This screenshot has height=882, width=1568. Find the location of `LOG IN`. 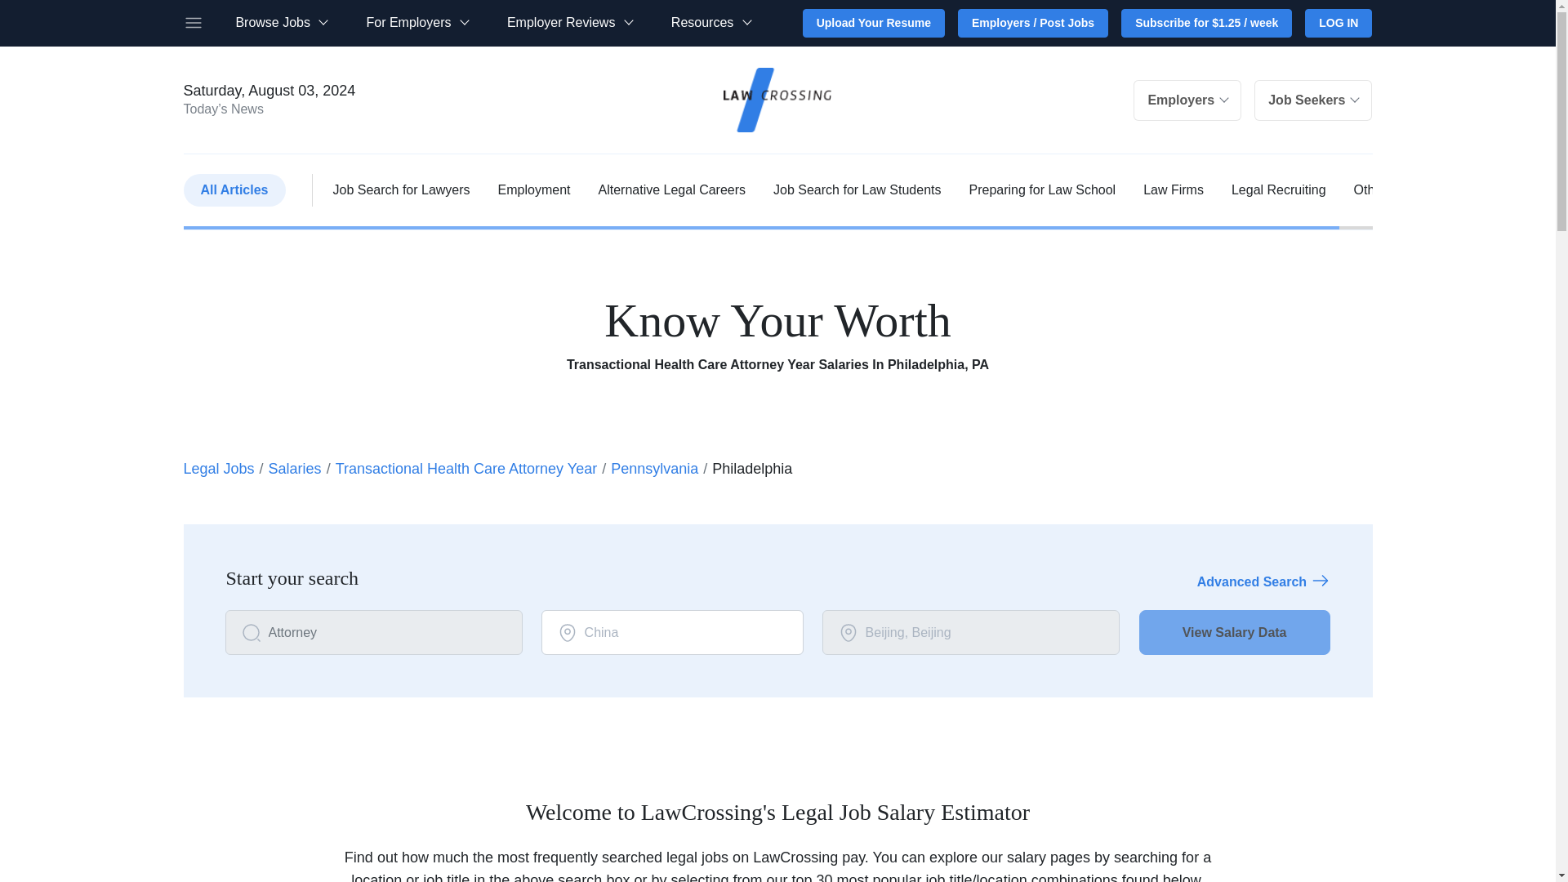

LOG IN is located at coordinates (1338, 23).